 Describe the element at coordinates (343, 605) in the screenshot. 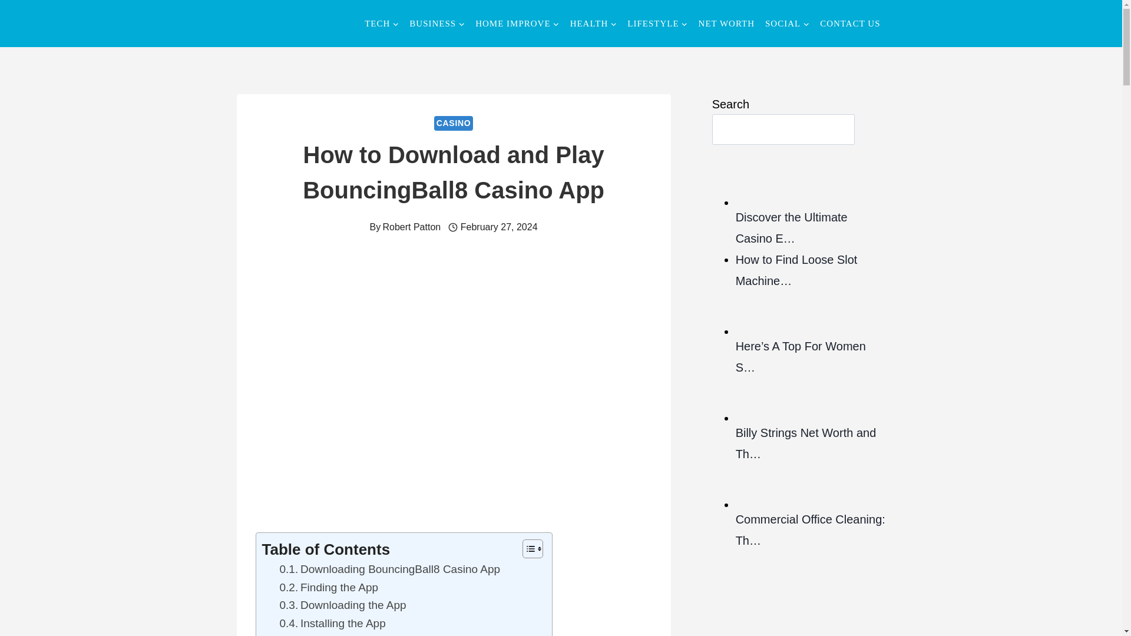

I see `Downloading the App` at that location.